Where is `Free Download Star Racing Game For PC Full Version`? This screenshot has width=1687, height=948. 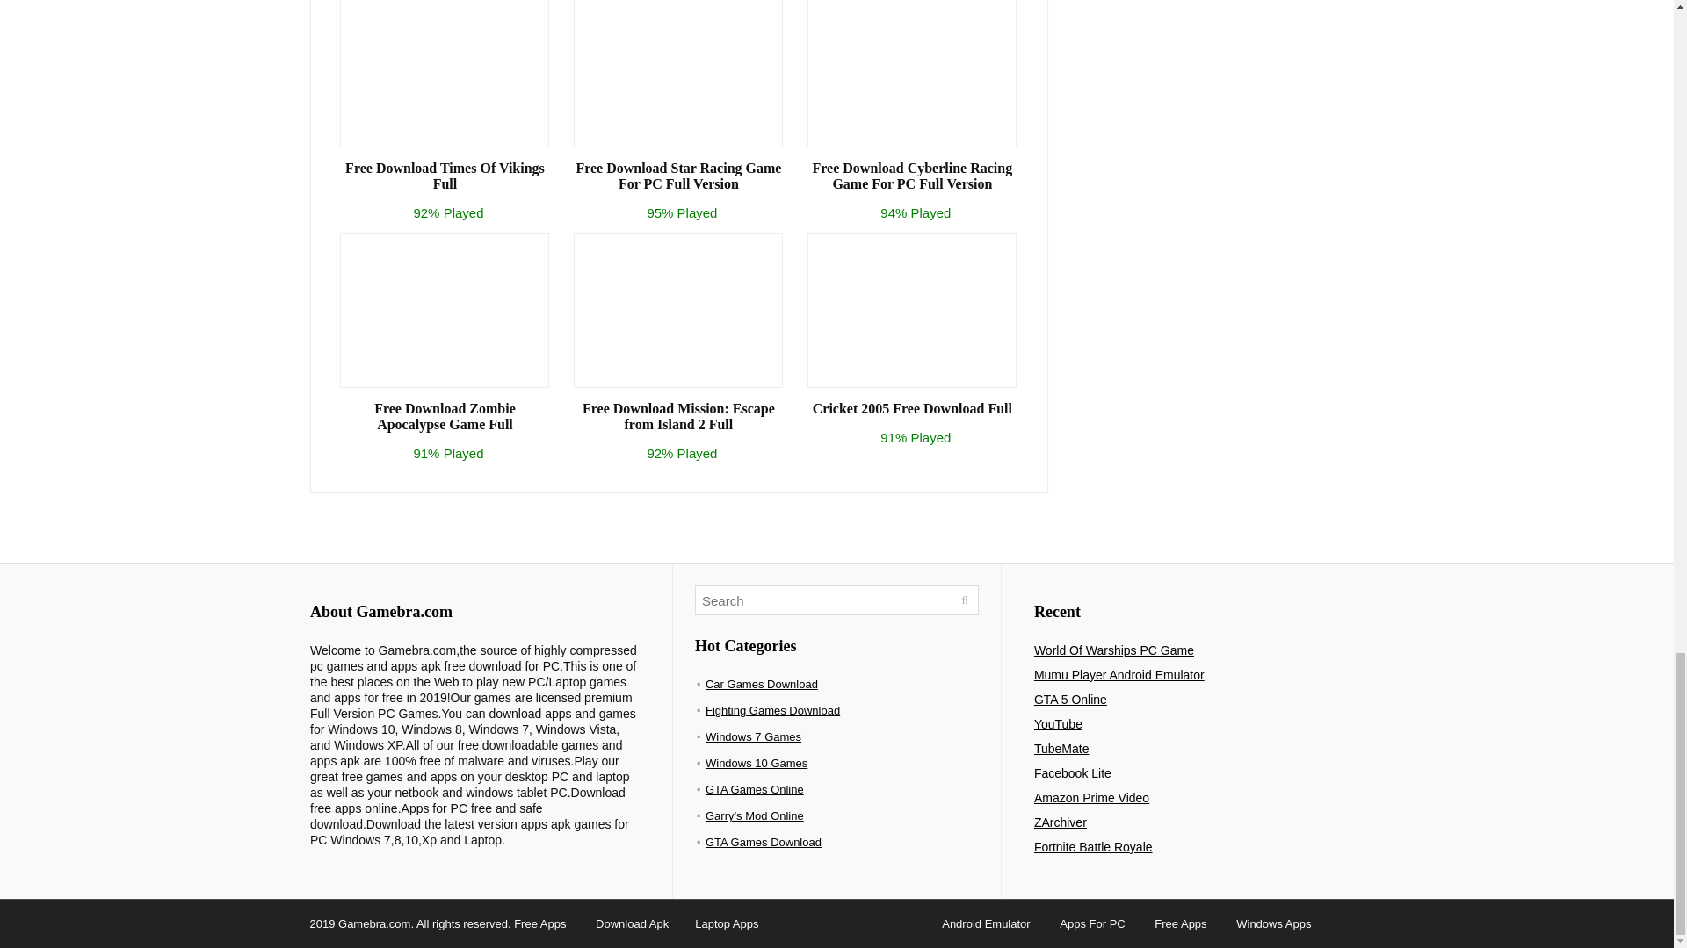 Free Download Star Racing Game For PC Full Version is located at coordinates (677, 176).